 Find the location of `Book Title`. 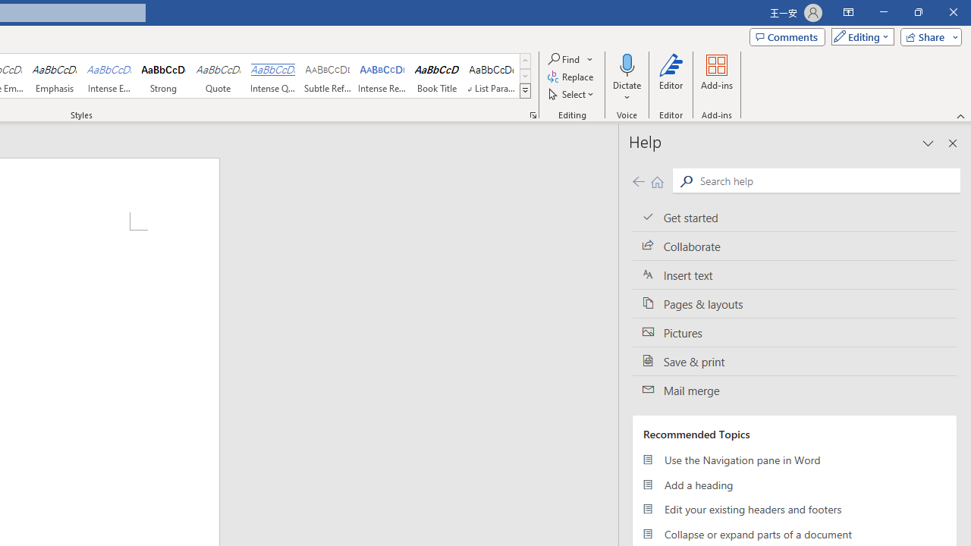

Book Title is located at coordinates (437, 76).